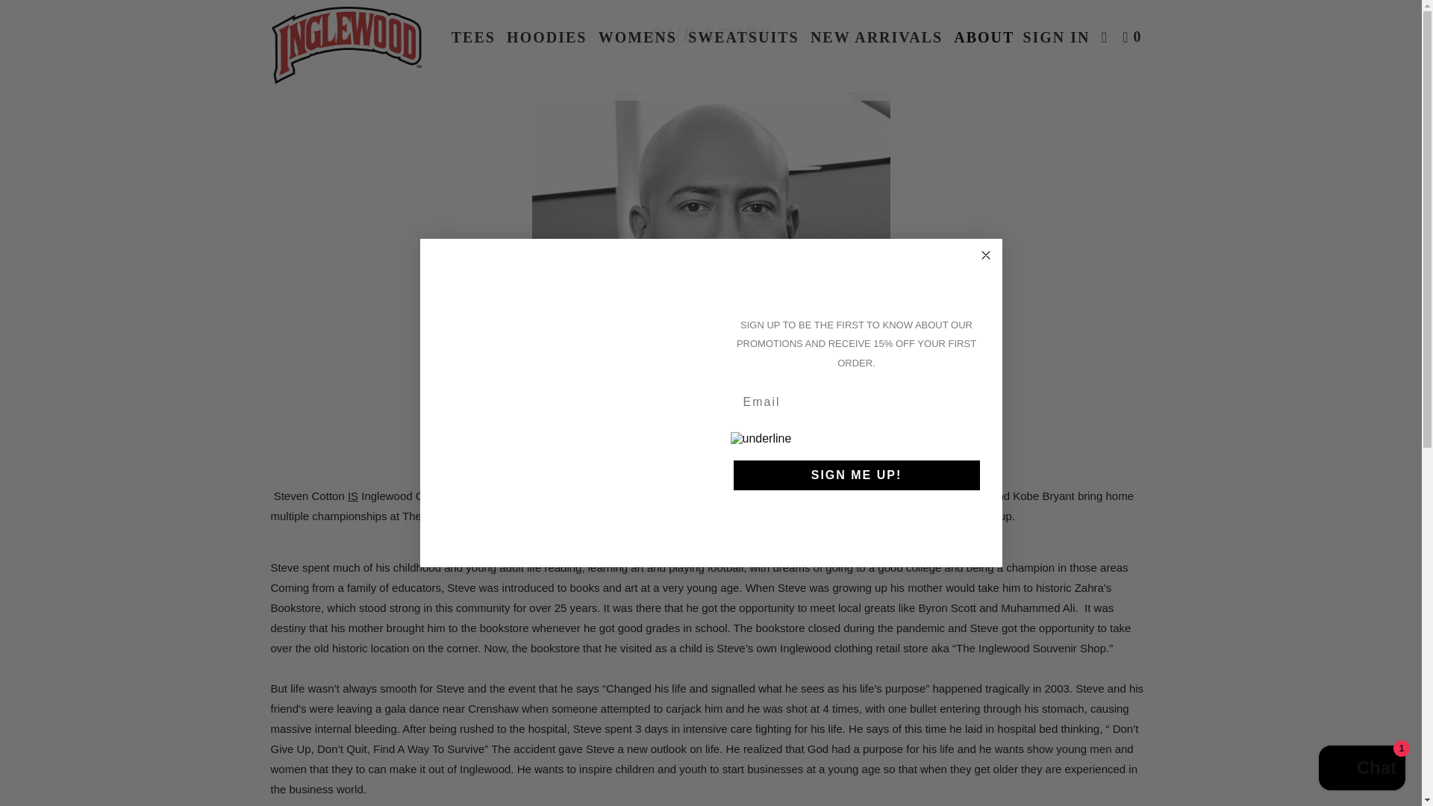  What do you see at coordinates (876, 37) in the screenshot?
I see `NEW ARRIVALS` at bounding box center [876, 37].